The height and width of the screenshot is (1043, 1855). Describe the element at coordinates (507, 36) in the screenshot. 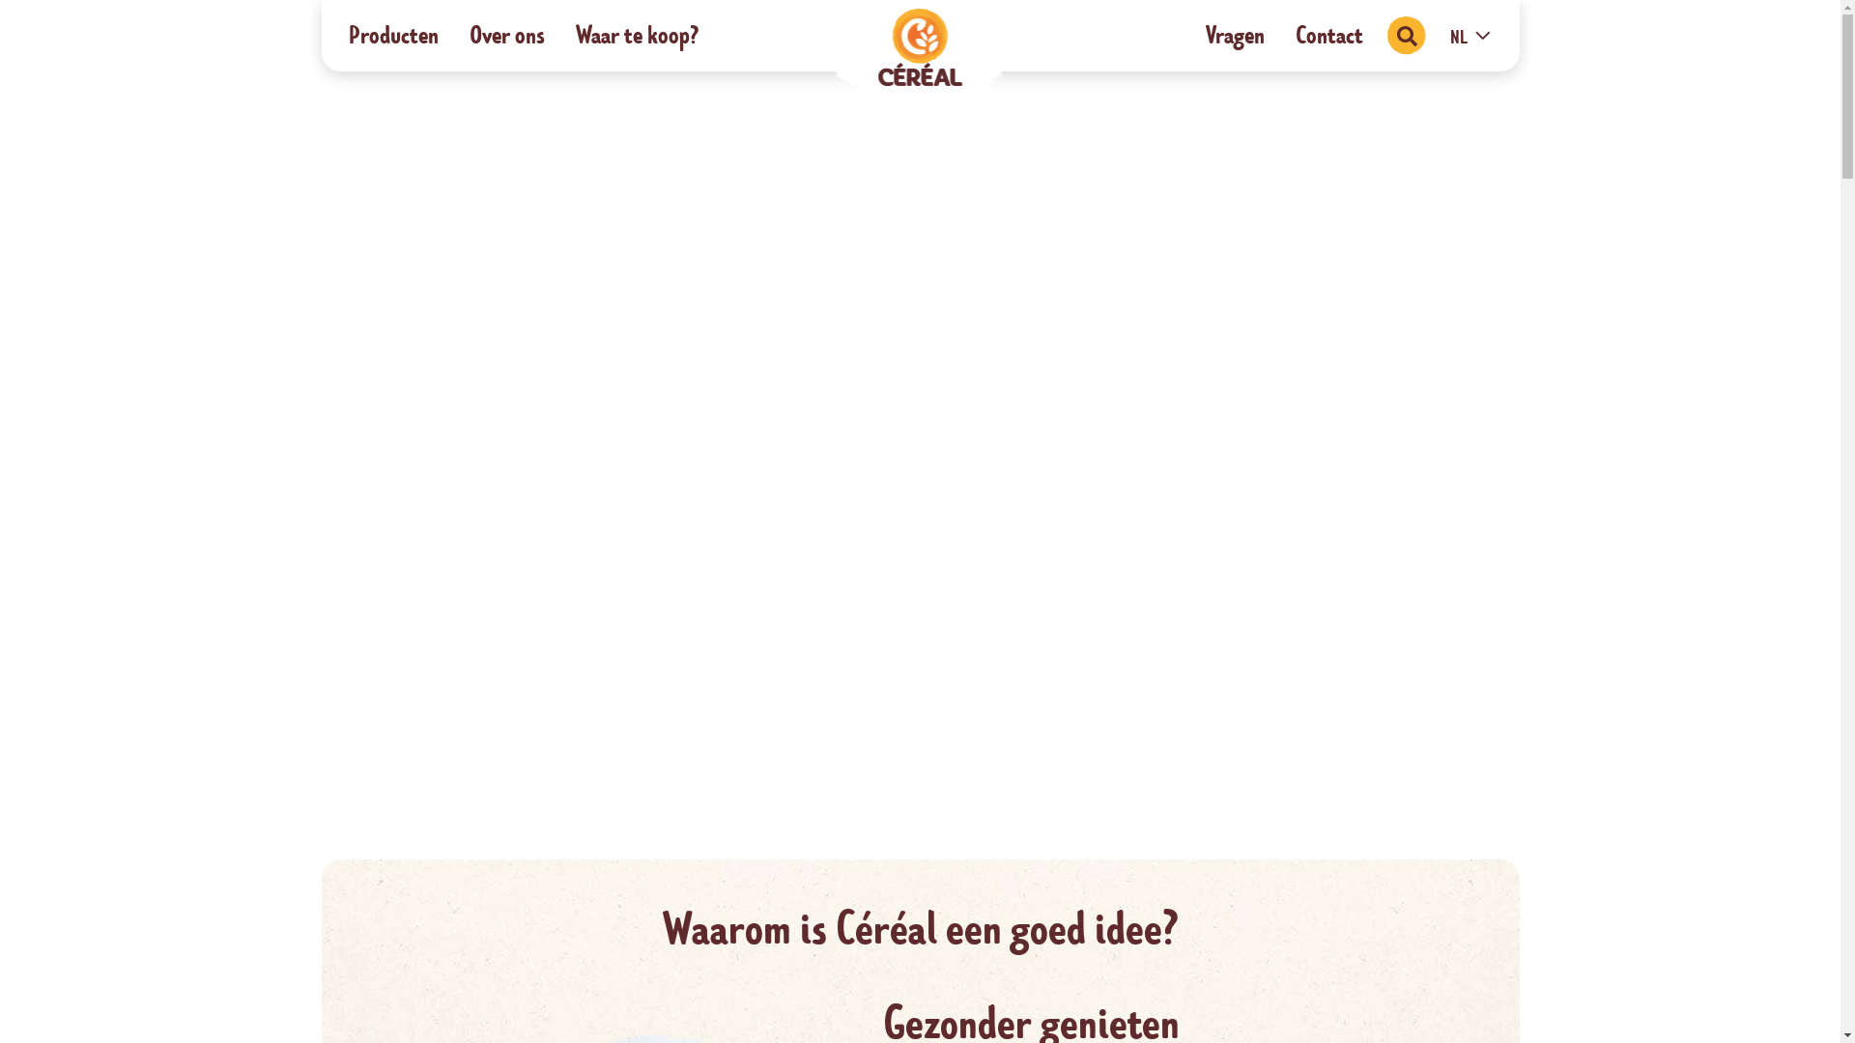

I see `Over ons` at that location.